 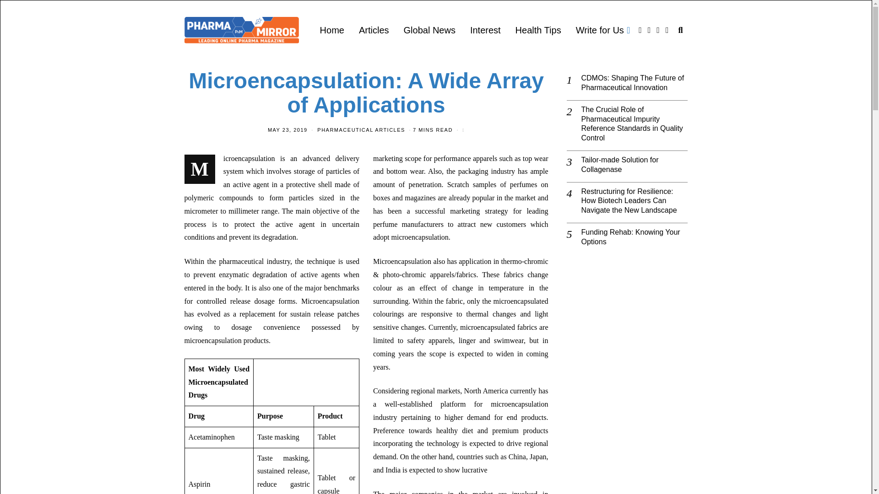 I want to click on PHARMACEUTICAL ARTICLES, so click(x=361, y=130).